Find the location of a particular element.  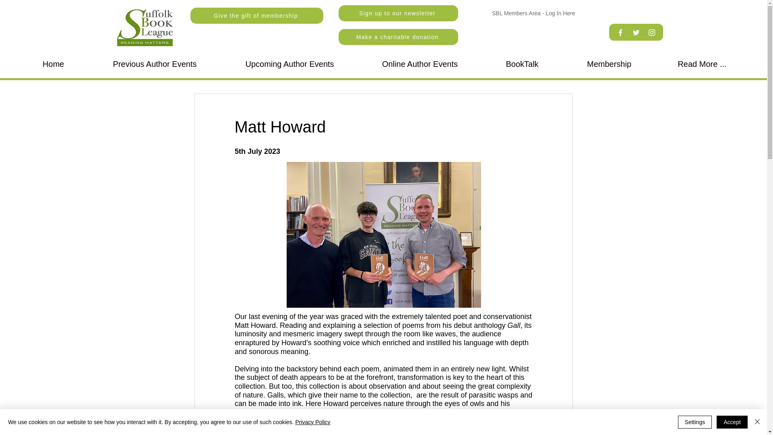

SBL Members Area - Log In Here is located at coordinates (533, 13).